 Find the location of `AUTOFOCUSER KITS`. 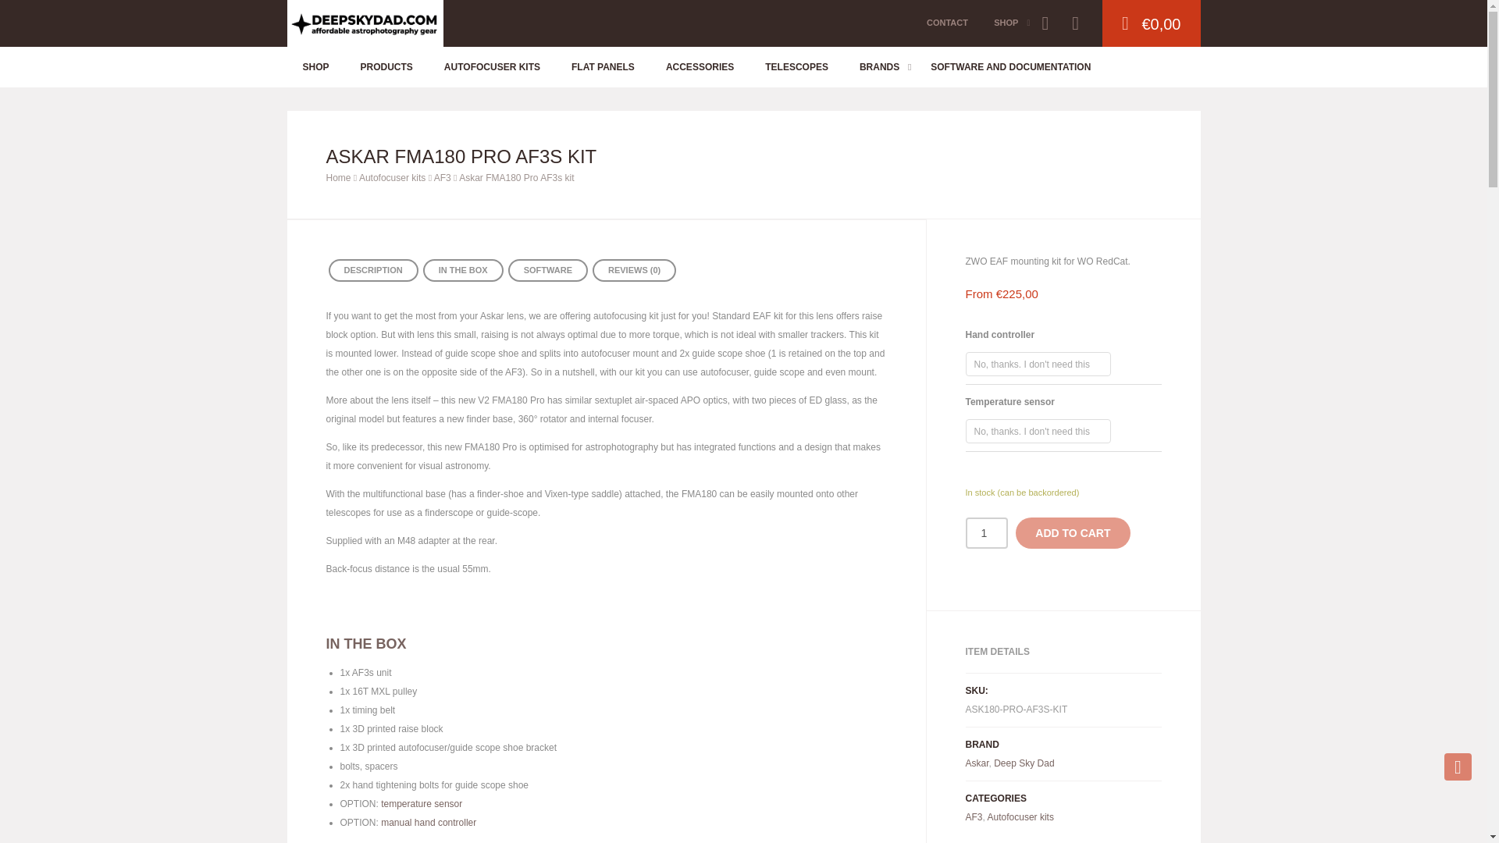

AUTOFOCUSER KITS is located at coordinates (492, 66).